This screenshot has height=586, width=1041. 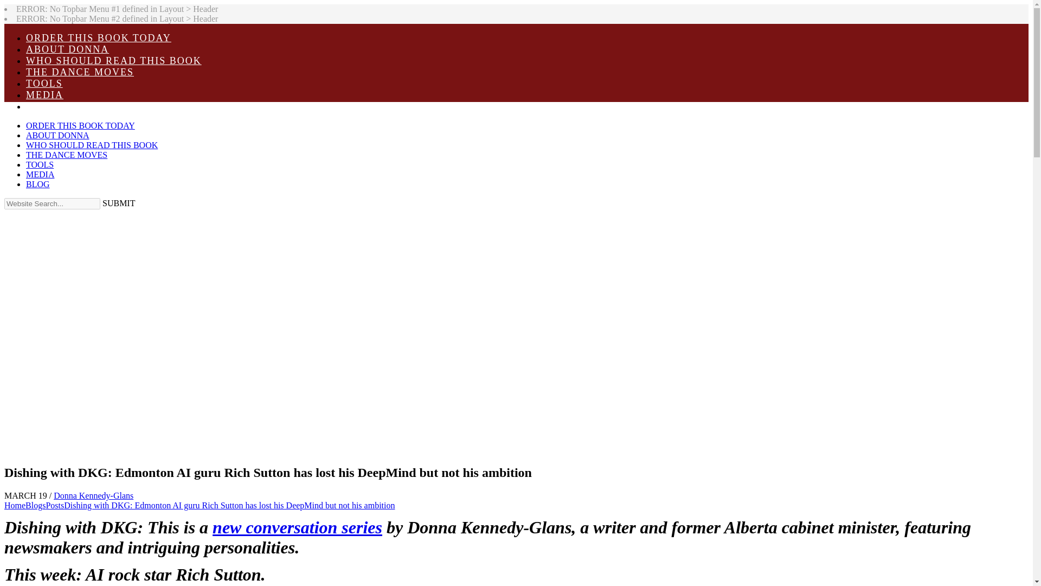 What do you see at coordinates (433, 49) in the screenshot?
I see `ABOUT DONNA` at bounding box center [433, 49].